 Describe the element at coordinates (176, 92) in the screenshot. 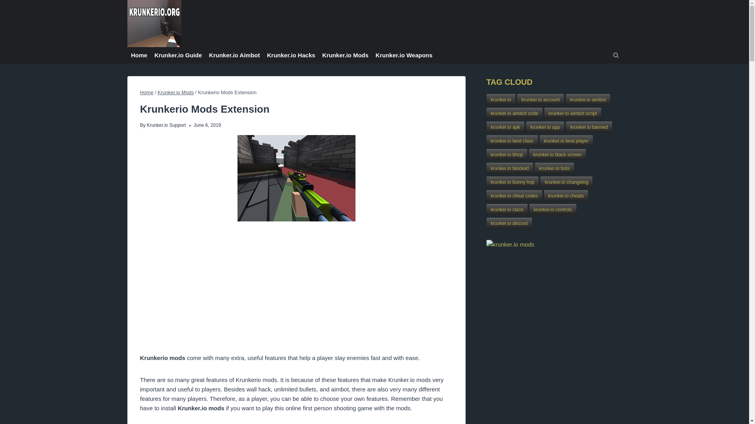

I see `Krunker.io Mods` at that location.